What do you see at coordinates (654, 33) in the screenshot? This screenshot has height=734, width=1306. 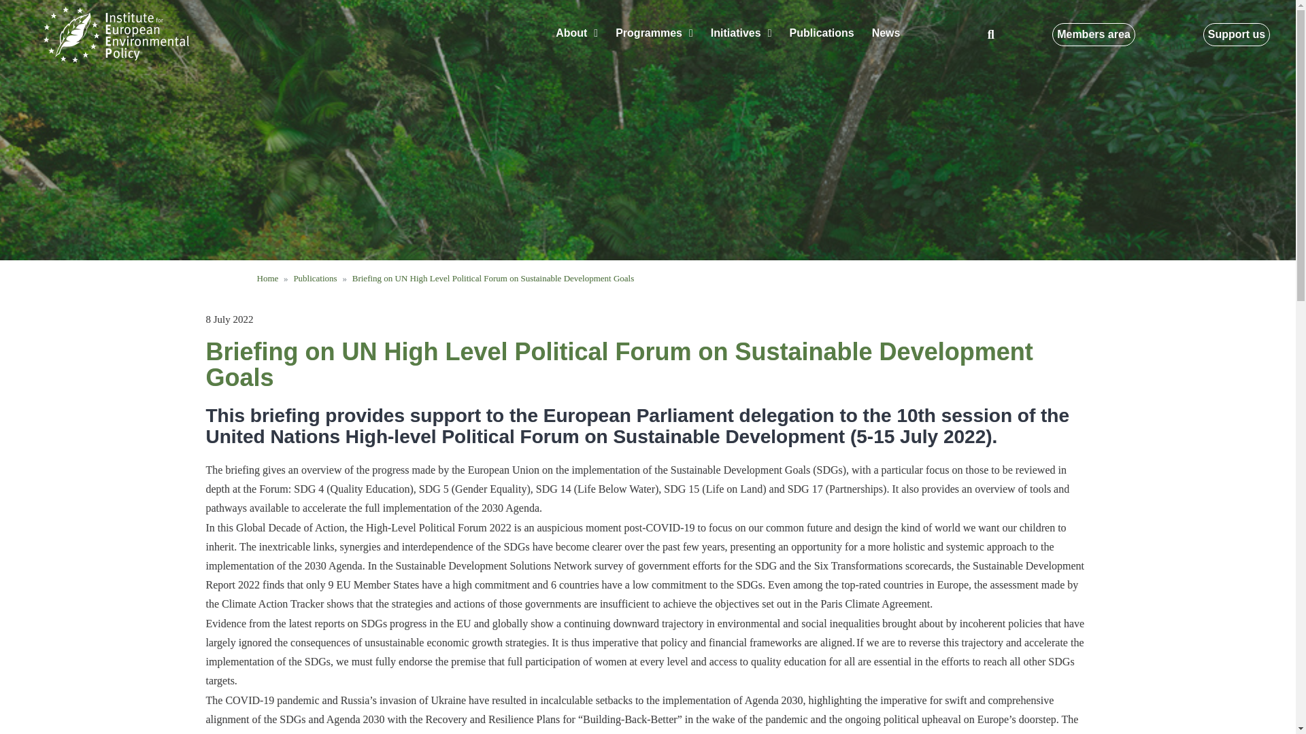 I see `Programmes` at bounding box center [654, 33].